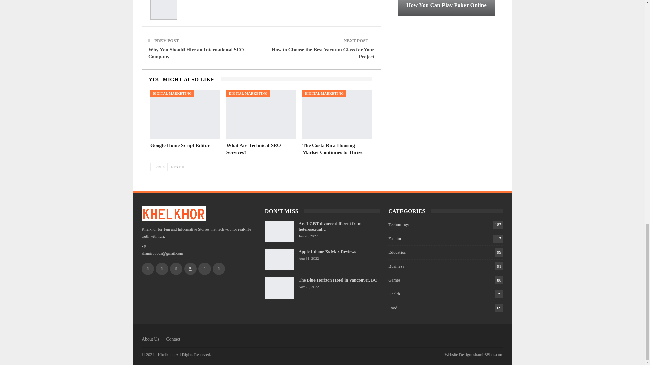  What do you see at coordinates (177, 167) in the screenshot?
I see `Next` at bounding box center [177, 167].